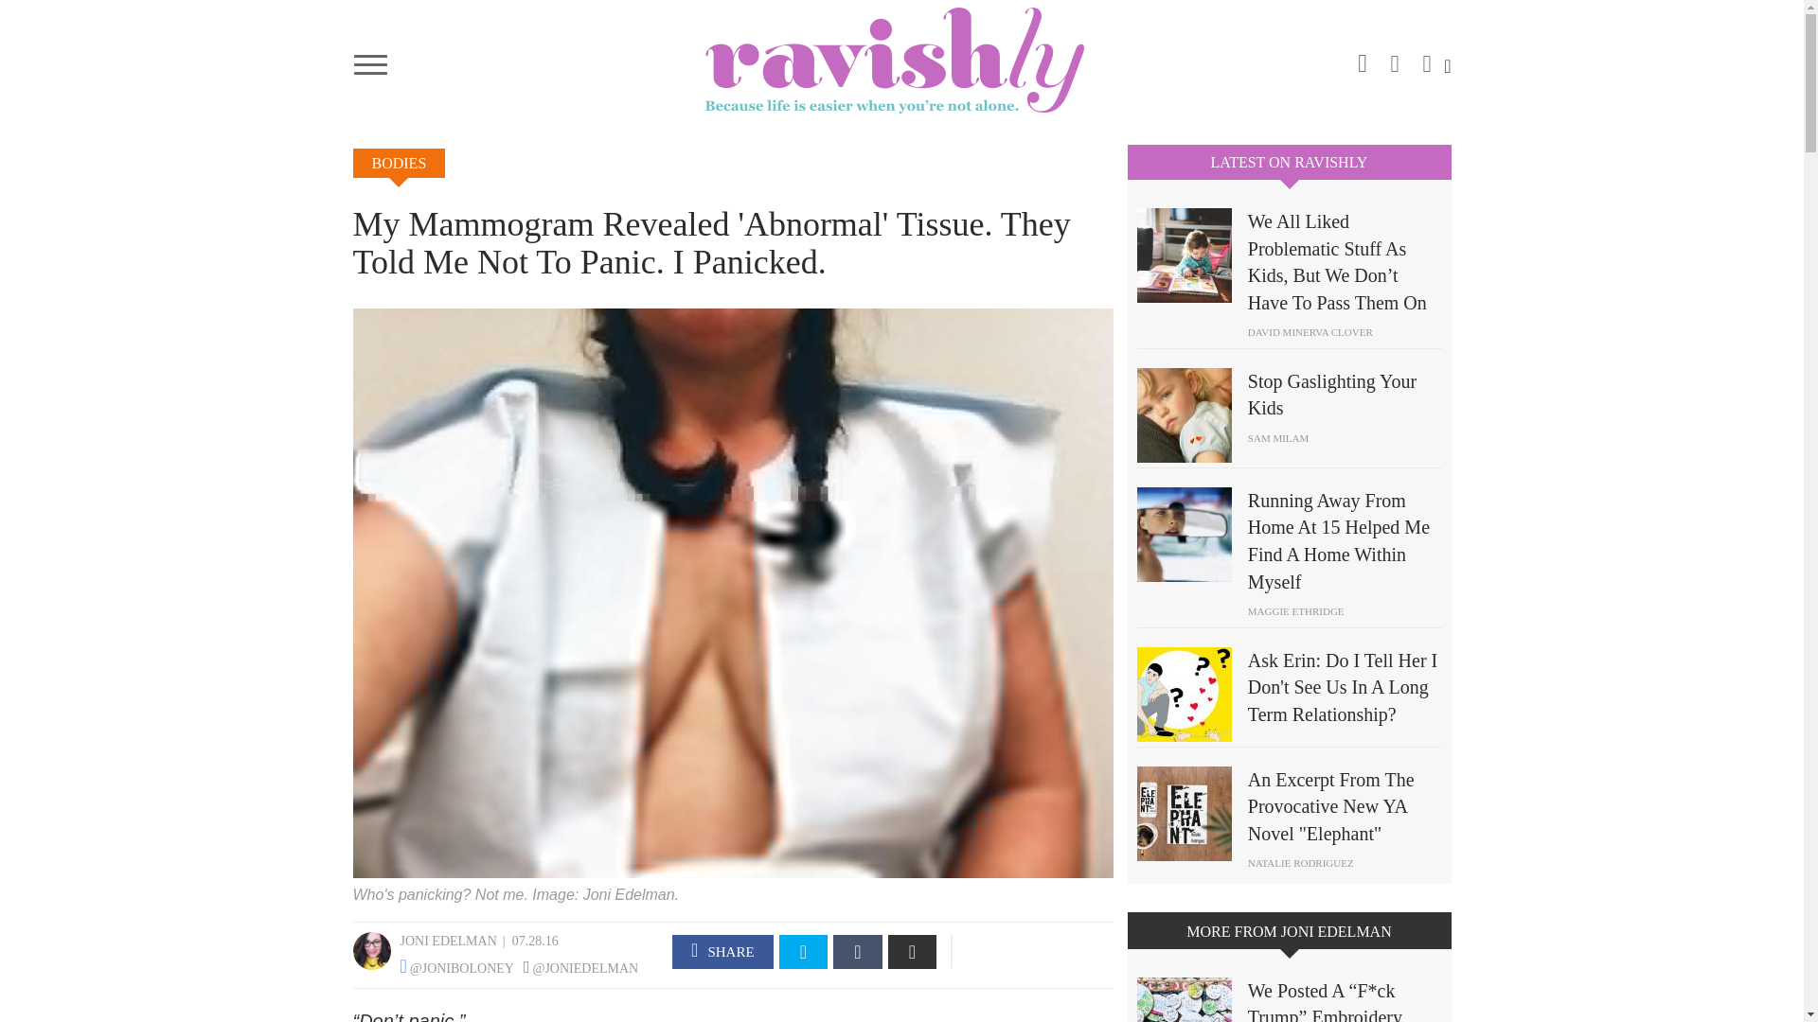 The width and height of the screenshot is (1818, 1022). Describe the element at coordinates (1362, 60) in the screenshot. I see `instagram` at that location.